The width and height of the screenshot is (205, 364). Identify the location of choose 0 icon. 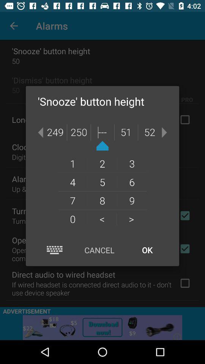
(73, 219).